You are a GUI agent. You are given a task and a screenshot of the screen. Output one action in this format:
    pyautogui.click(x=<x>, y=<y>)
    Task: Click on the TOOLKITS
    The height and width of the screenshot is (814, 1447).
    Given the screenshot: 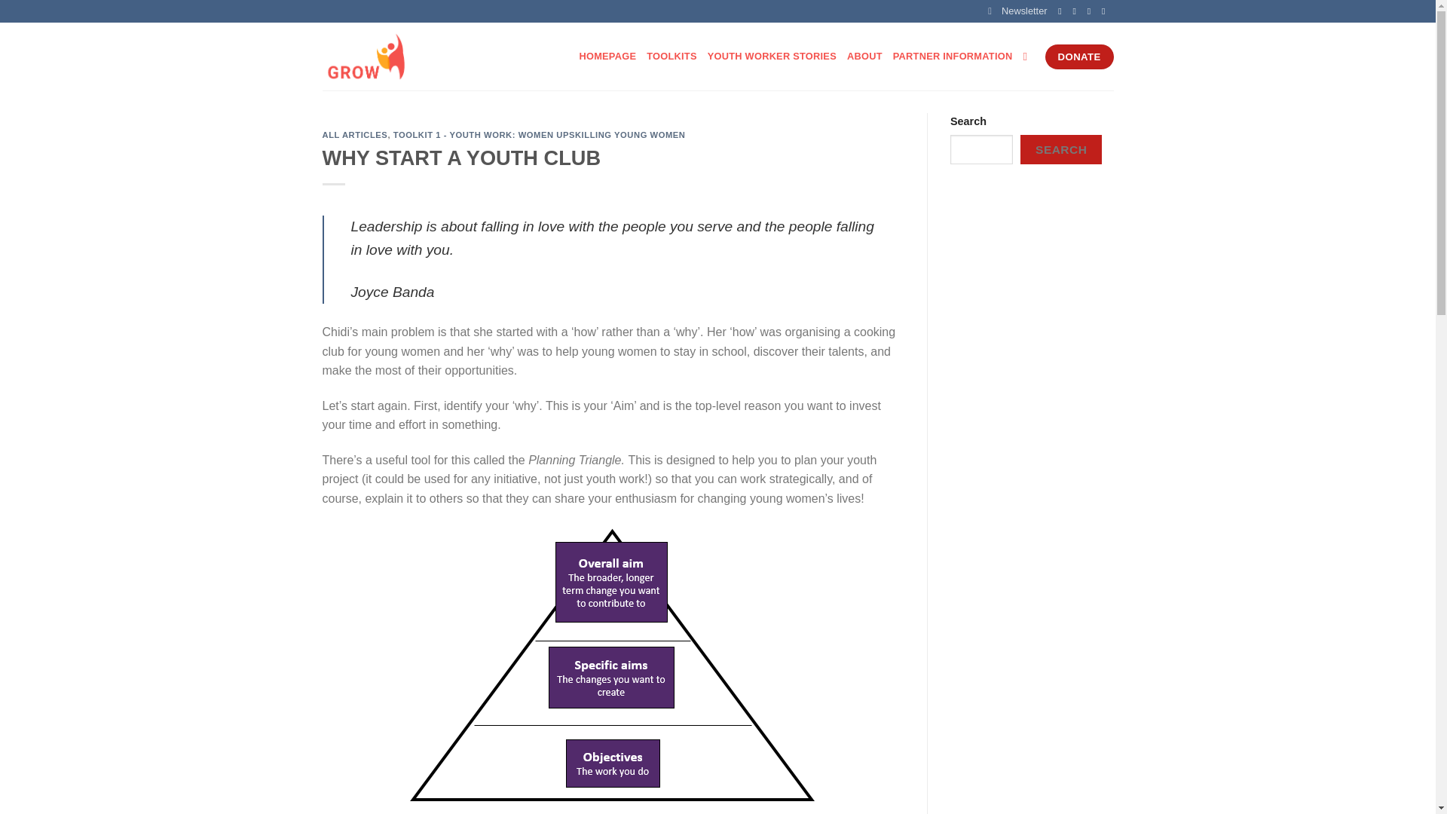 What is the action you would take?
    pyautogui.click(x=672, y=56)
    